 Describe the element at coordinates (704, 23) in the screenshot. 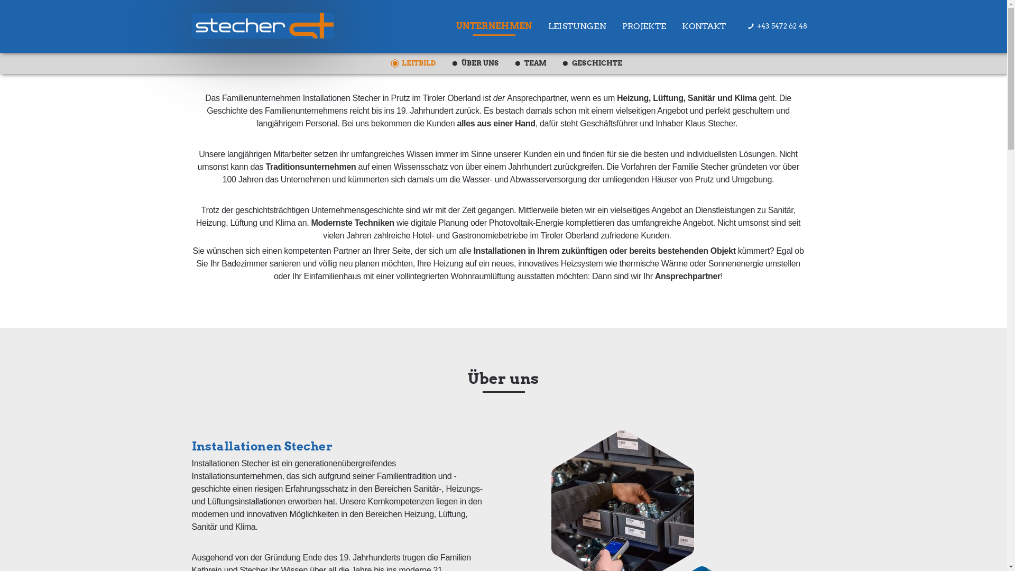

I see `KONTAKT` at that location.